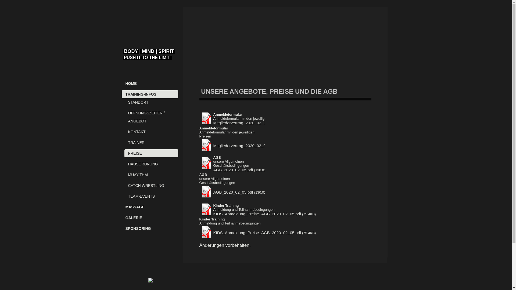 This screenshot has width=516, height=290. I want to click on KONTAKT, so click(151, 132).